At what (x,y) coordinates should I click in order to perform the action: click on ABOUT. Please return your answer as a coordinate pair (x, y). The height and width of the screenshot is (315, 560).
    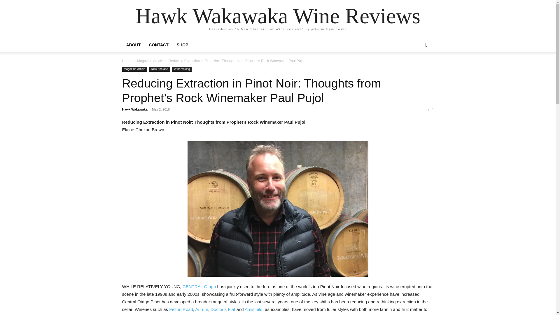
    Looking at the image, I should click on (133, 45).